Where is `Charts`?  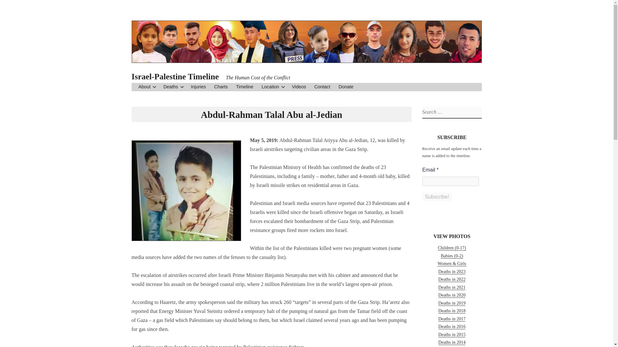
Charts is located at coordinates (220, 87).